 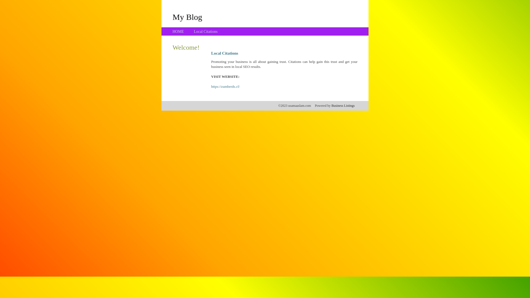 I want to click on Business Listings, so click(x=343, y=106).